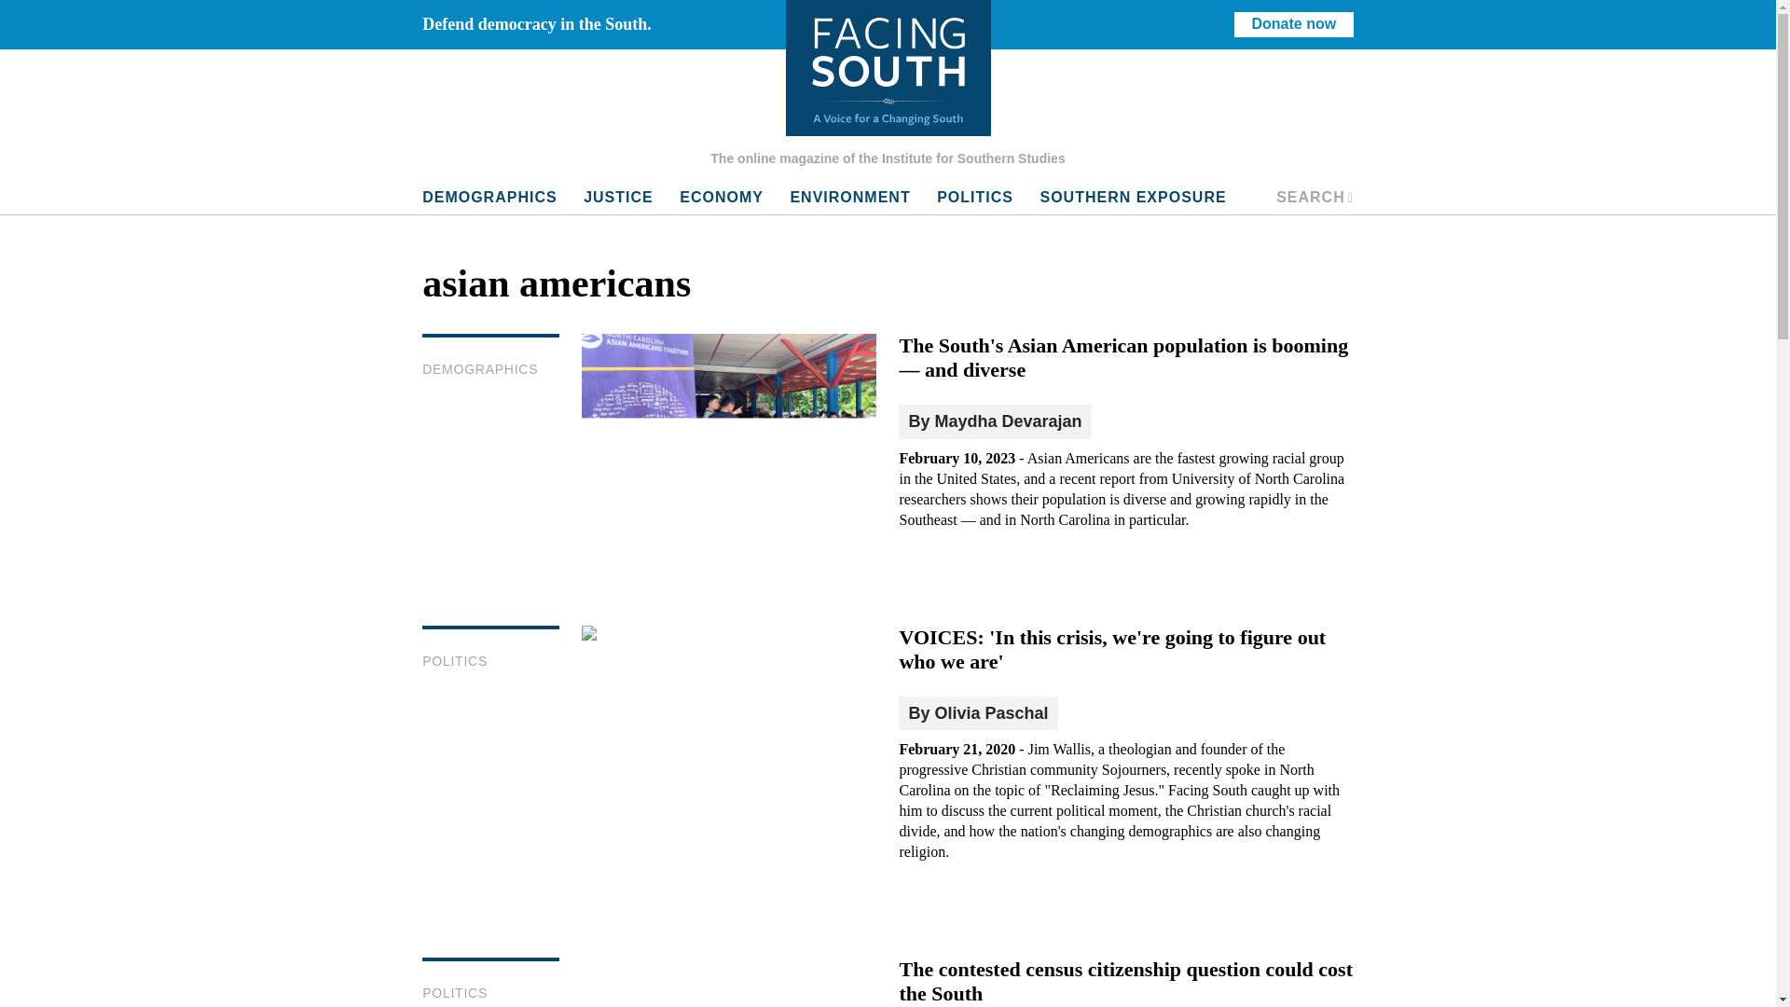 The image size is (1790, 1007). I want to click on DEMOGRAPHICS, so click(480, 368).